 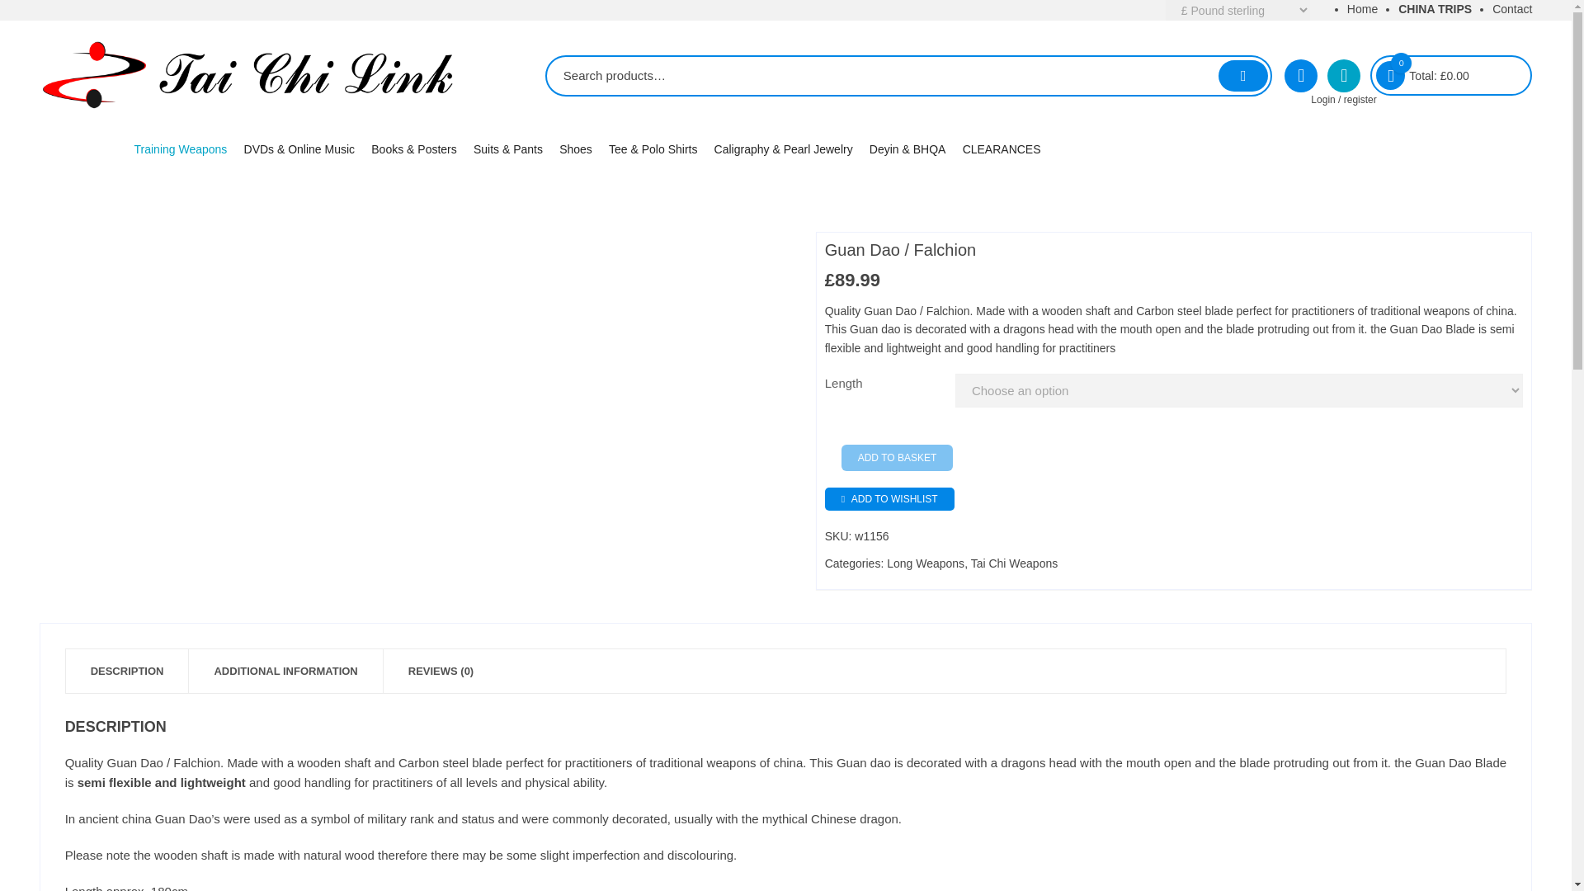 I want to click on Tai Chi, so click(x=340, y=179).